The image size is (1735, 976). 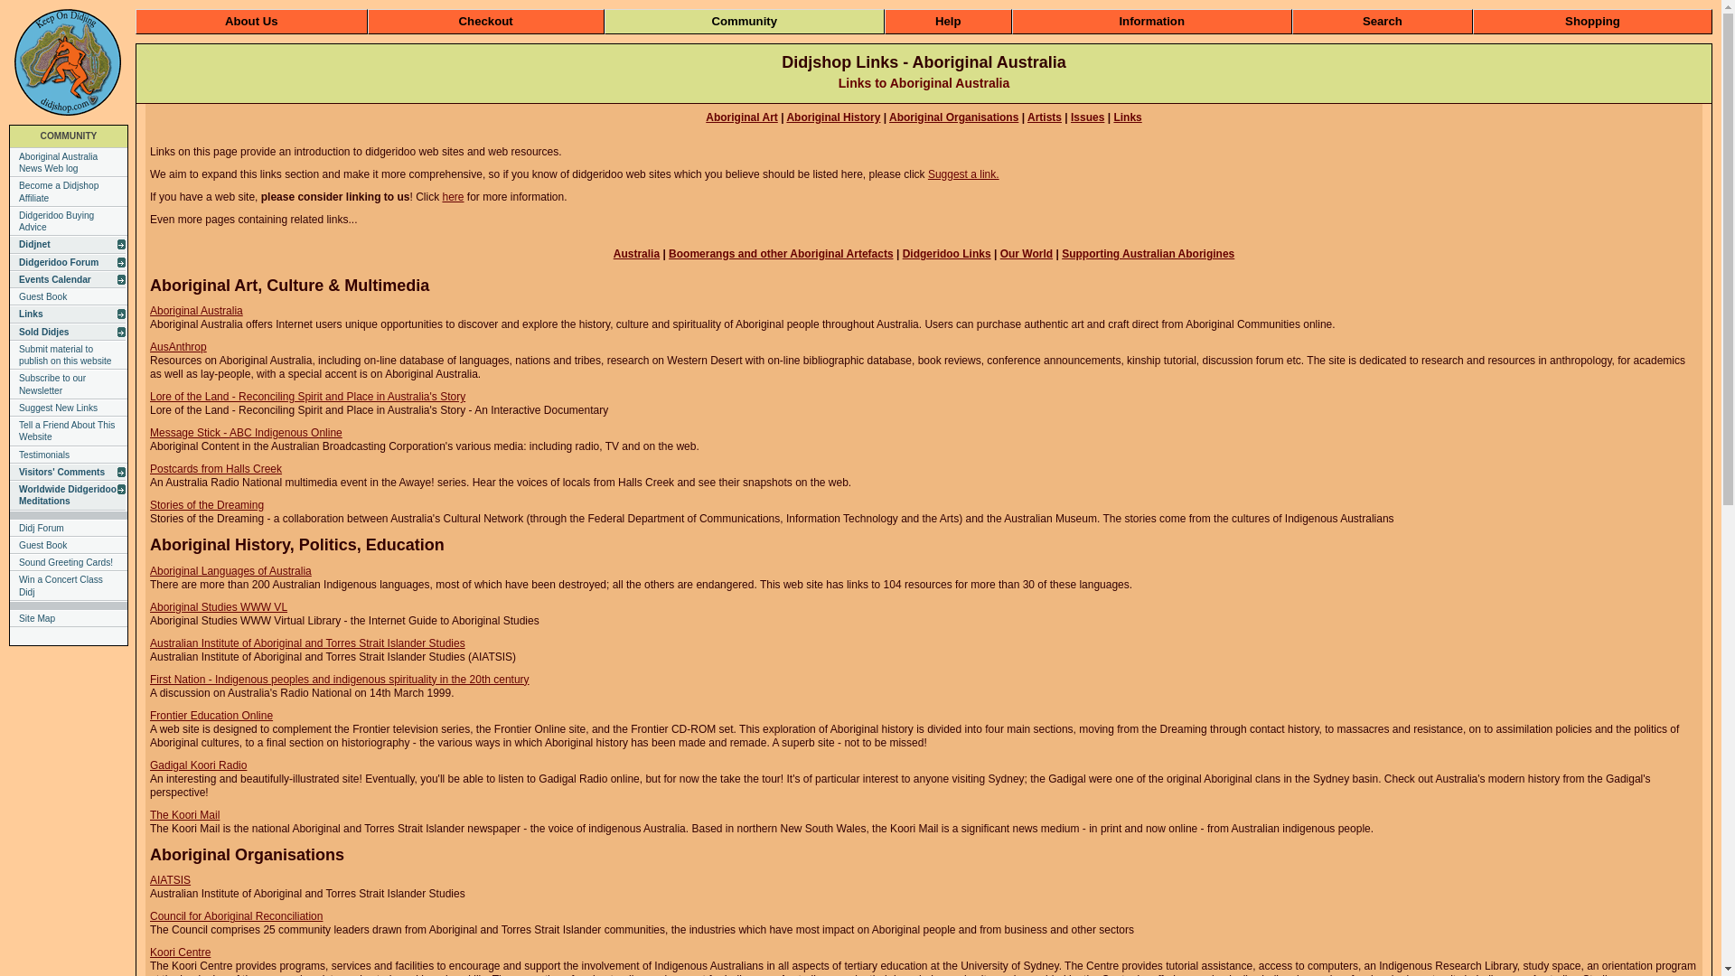 What do you see at coordinates (1128, 117) in the screenshot?
I see `Links` at bounding box center [1128, 117].